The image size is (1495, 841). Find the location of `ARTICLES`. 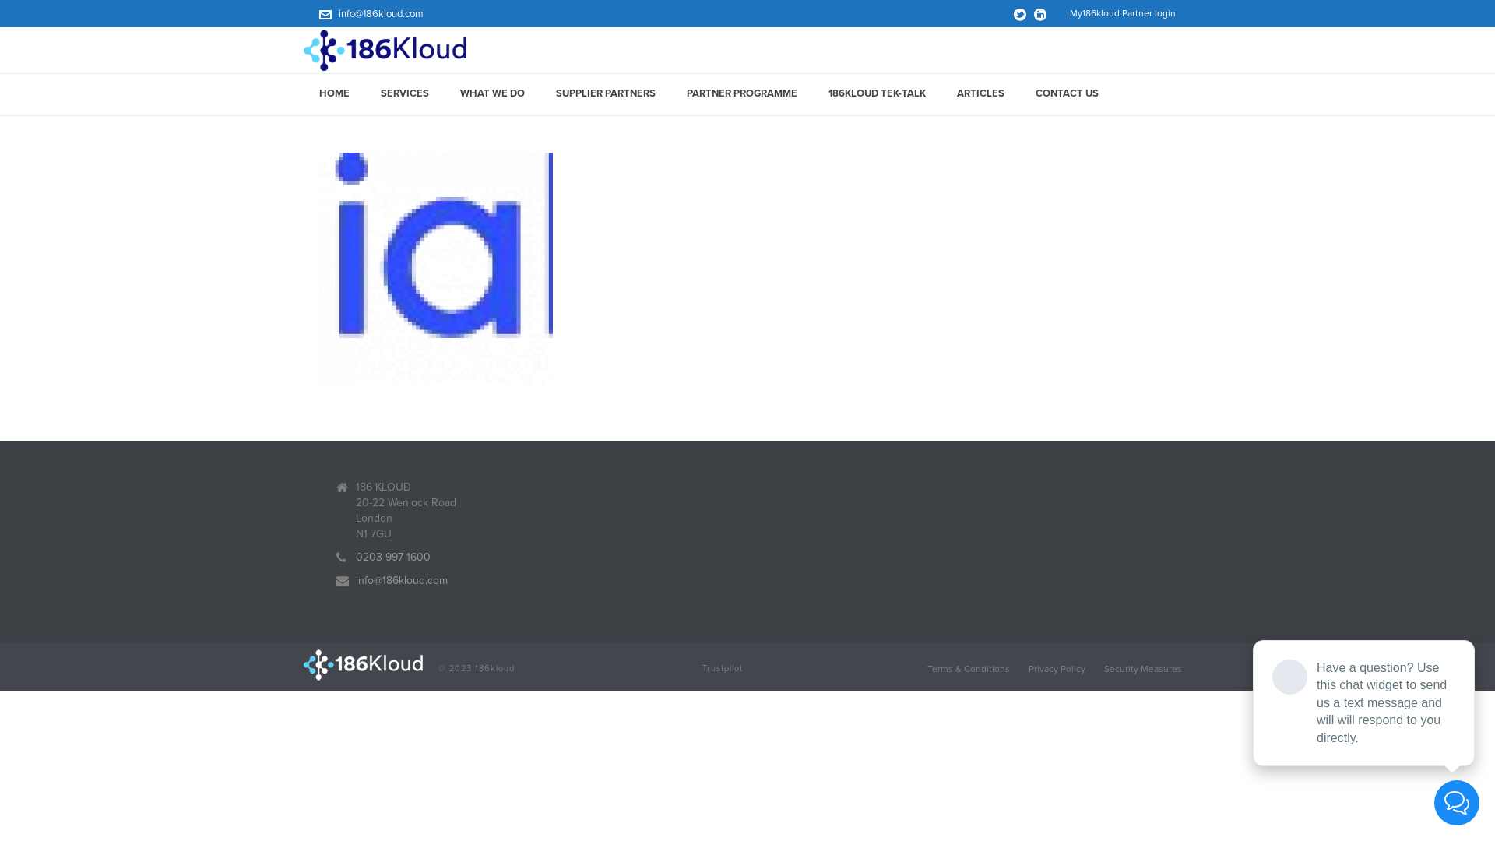

ARTICLES is located at coordinates (981, 95).